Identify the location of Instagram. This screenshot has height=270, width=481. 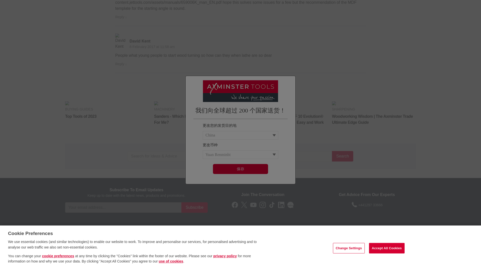
(263, 204).